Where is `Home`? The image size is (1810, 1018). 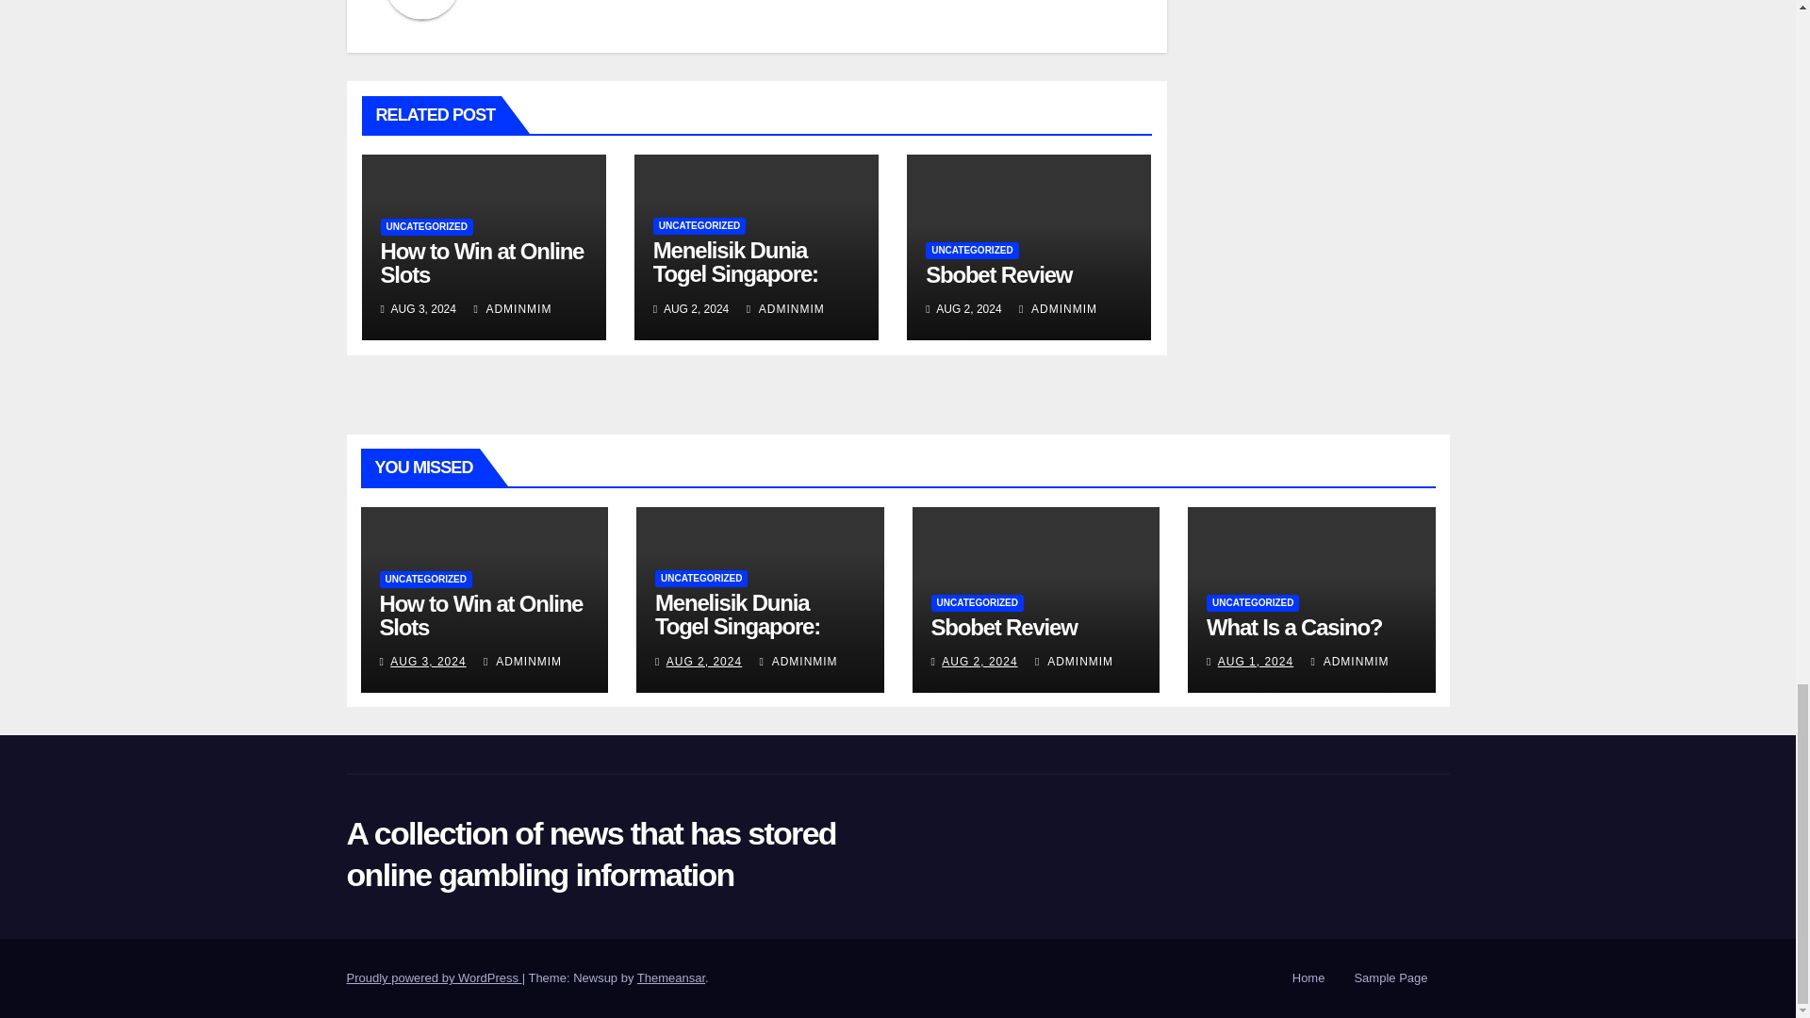
Home is located at coordinates (1308, 978).